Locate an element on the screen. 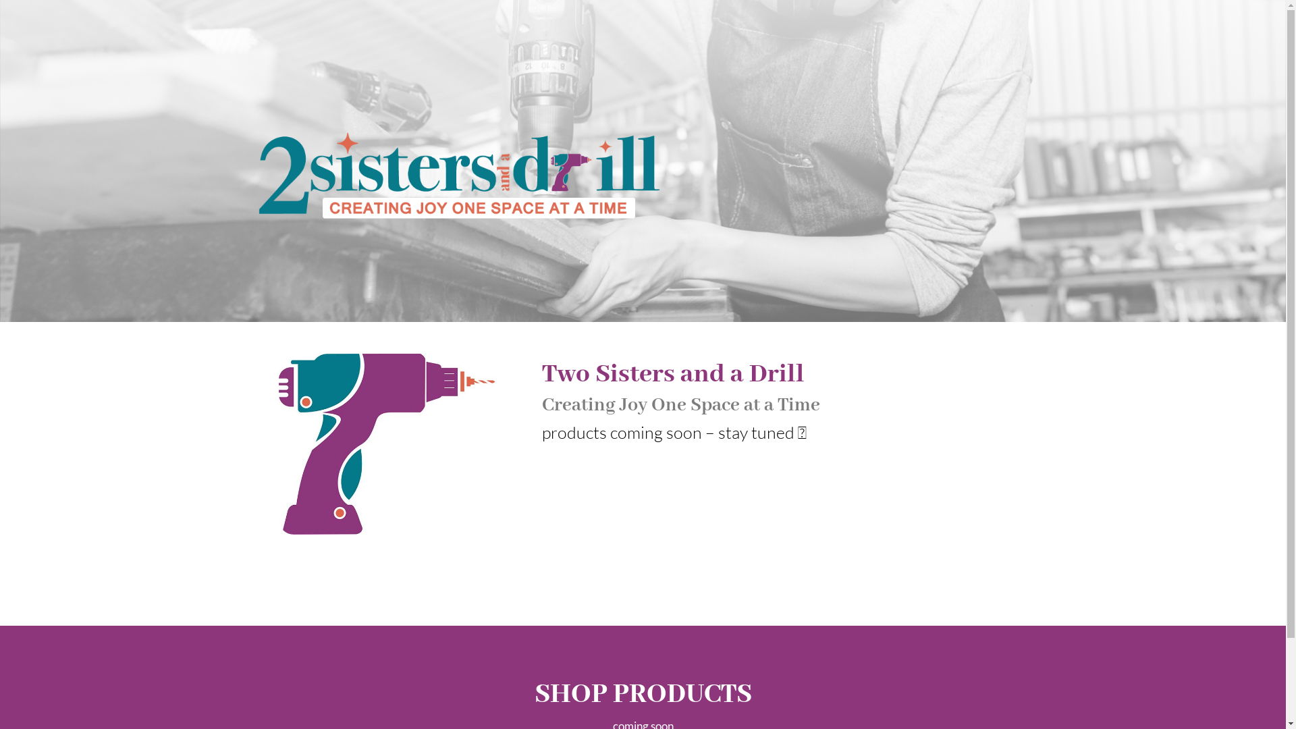  drill1 is located at coordinates (386, 444).